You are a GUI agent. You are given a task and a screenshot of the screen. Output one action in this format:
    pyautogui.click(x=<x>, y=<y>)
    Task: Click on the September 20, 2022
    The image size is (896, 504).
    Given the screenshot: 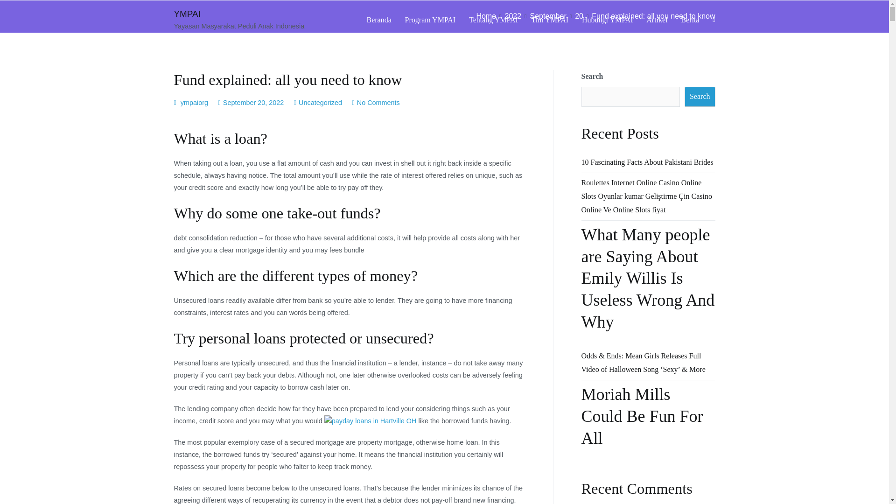 What is the action you would take?
    pyautogui.click(x=253, y=102)
    